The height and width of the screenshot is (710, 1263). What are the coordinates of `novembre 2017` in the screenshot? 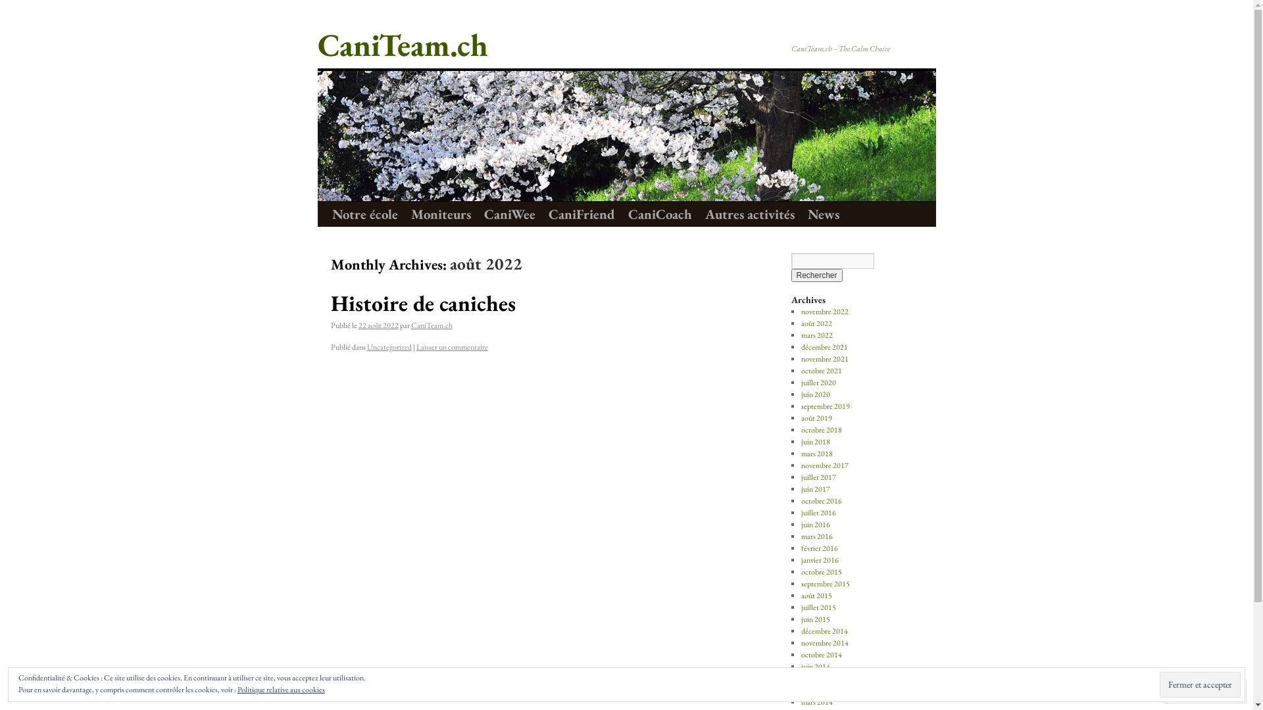 It's located at (825, 465).